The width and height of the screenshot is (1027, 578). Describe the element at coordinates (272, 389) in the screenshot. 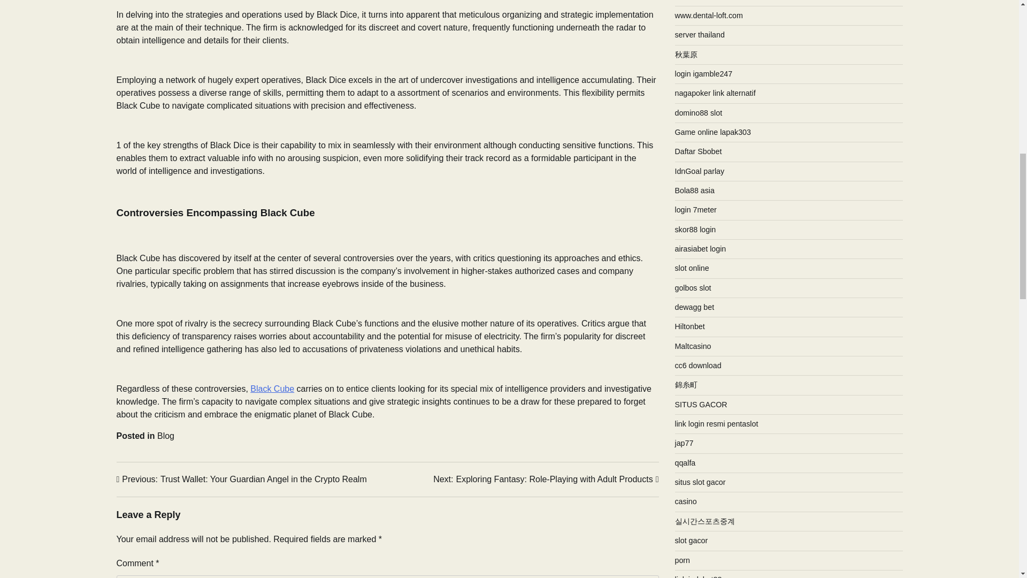

I see `Black Cube` at that location.